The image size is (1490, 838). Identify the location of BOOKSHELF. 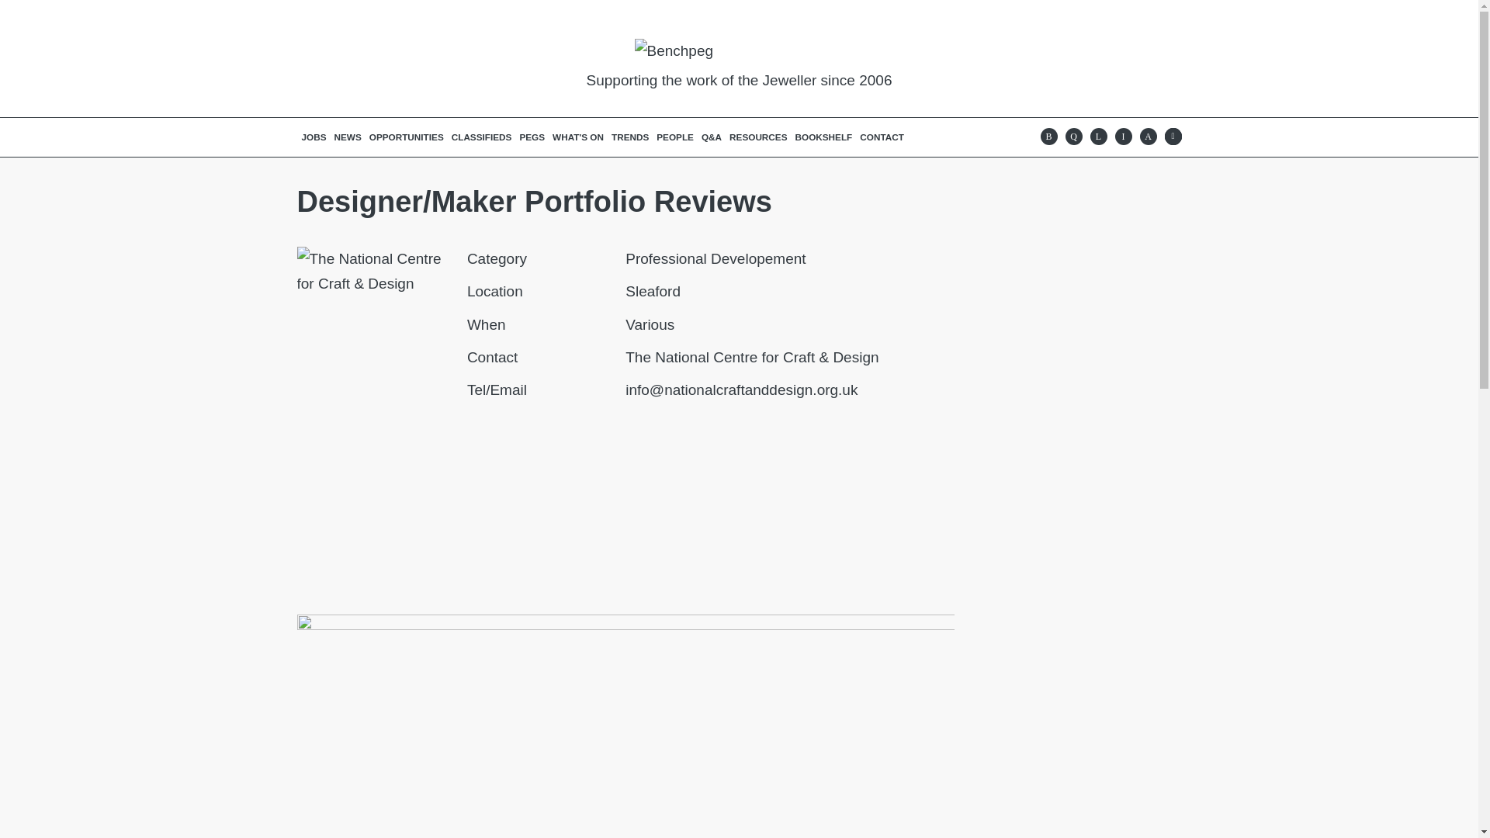
(824, 137).